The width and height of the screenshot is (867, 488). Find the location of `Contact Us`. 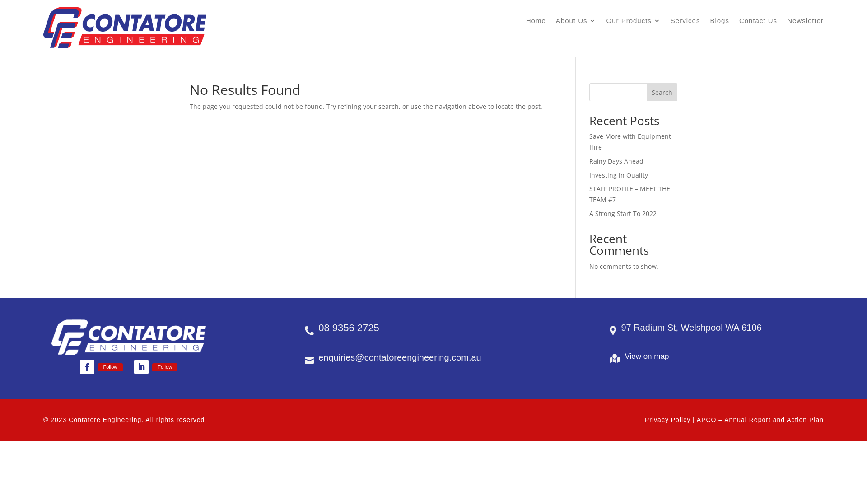

Contact Us is located at coordinates (758, 23).